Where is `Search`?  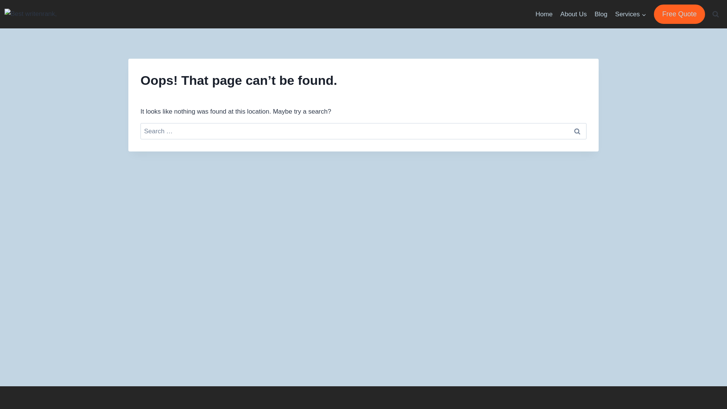 Search is located at coordinates (577, 131).